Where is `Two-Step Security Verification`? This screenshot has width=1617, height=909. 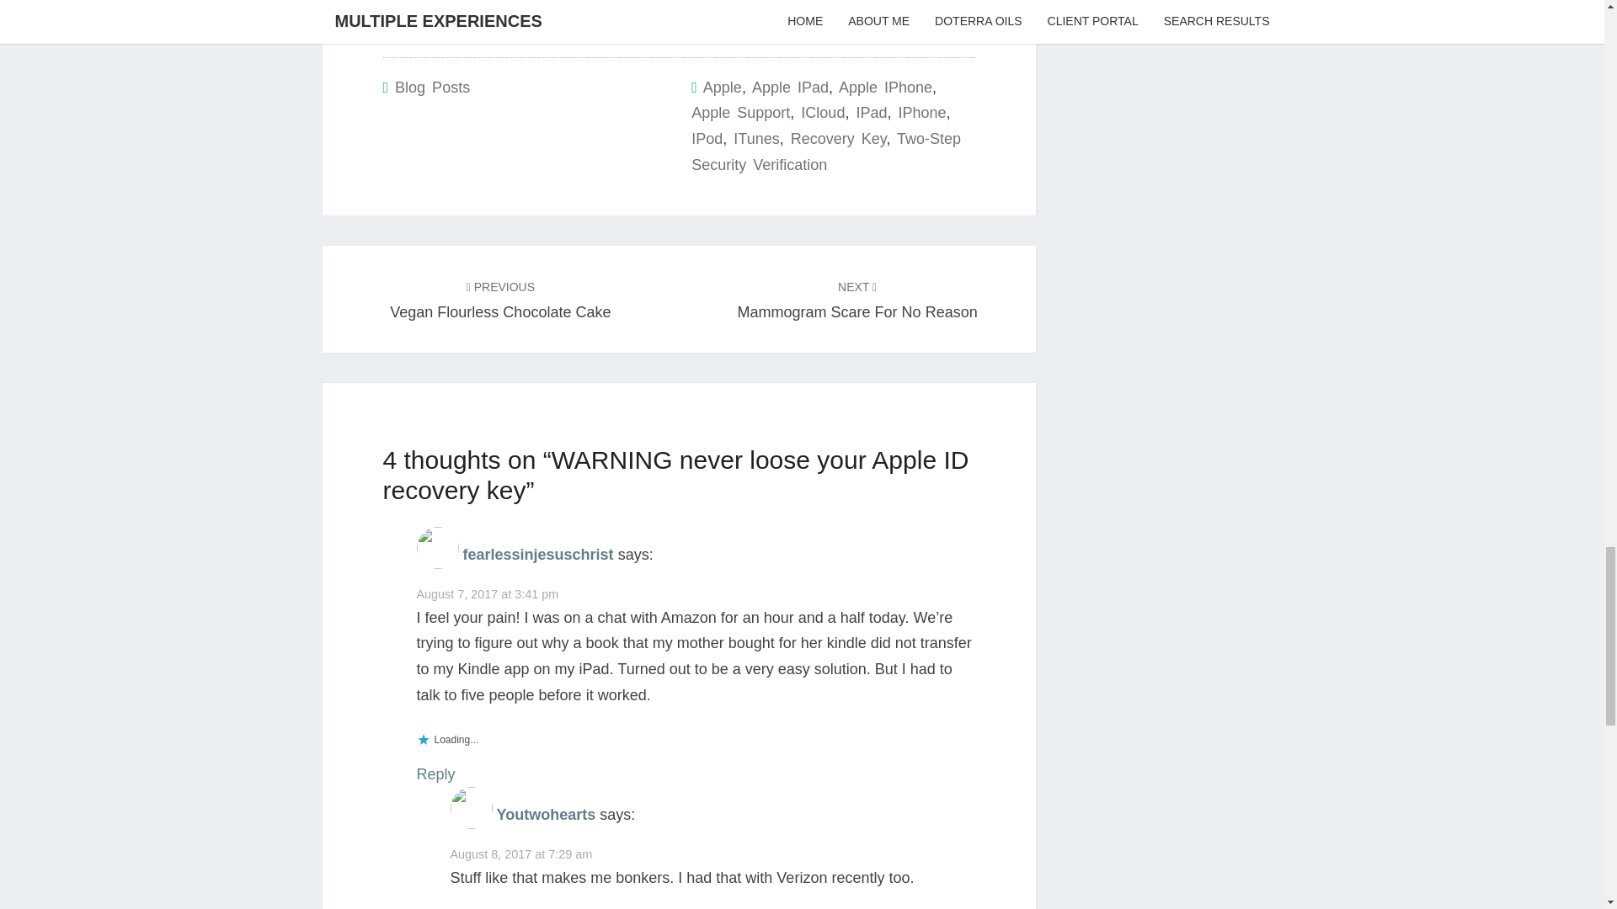
Two-Step Security Verification is located at coordinates (822, 113).